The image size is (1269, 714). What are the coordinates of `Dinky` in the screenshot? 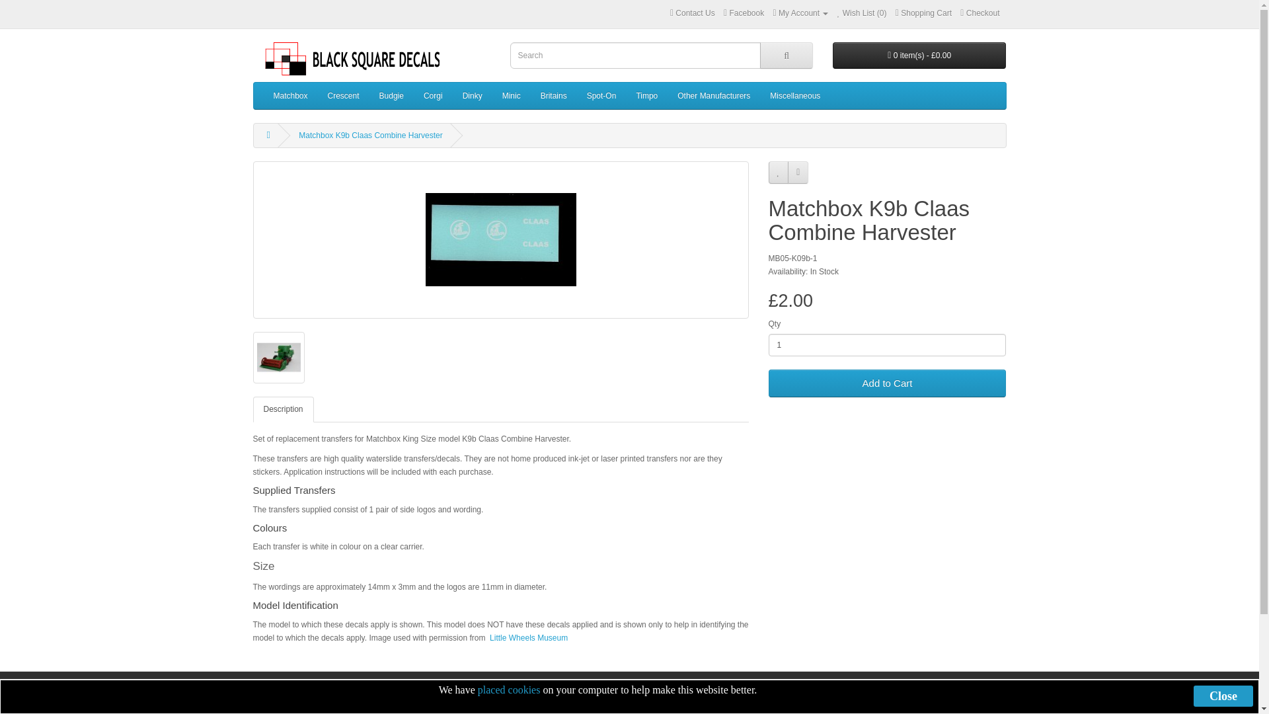 It's located at (472, 96).